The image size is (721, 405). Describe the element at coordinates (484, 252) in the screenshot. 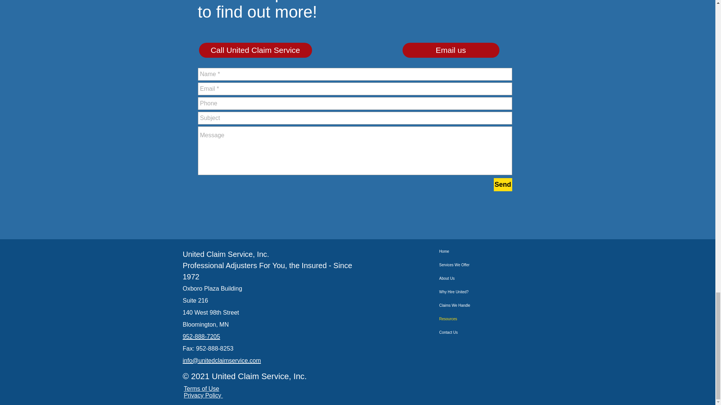

I see `Home` at that location.